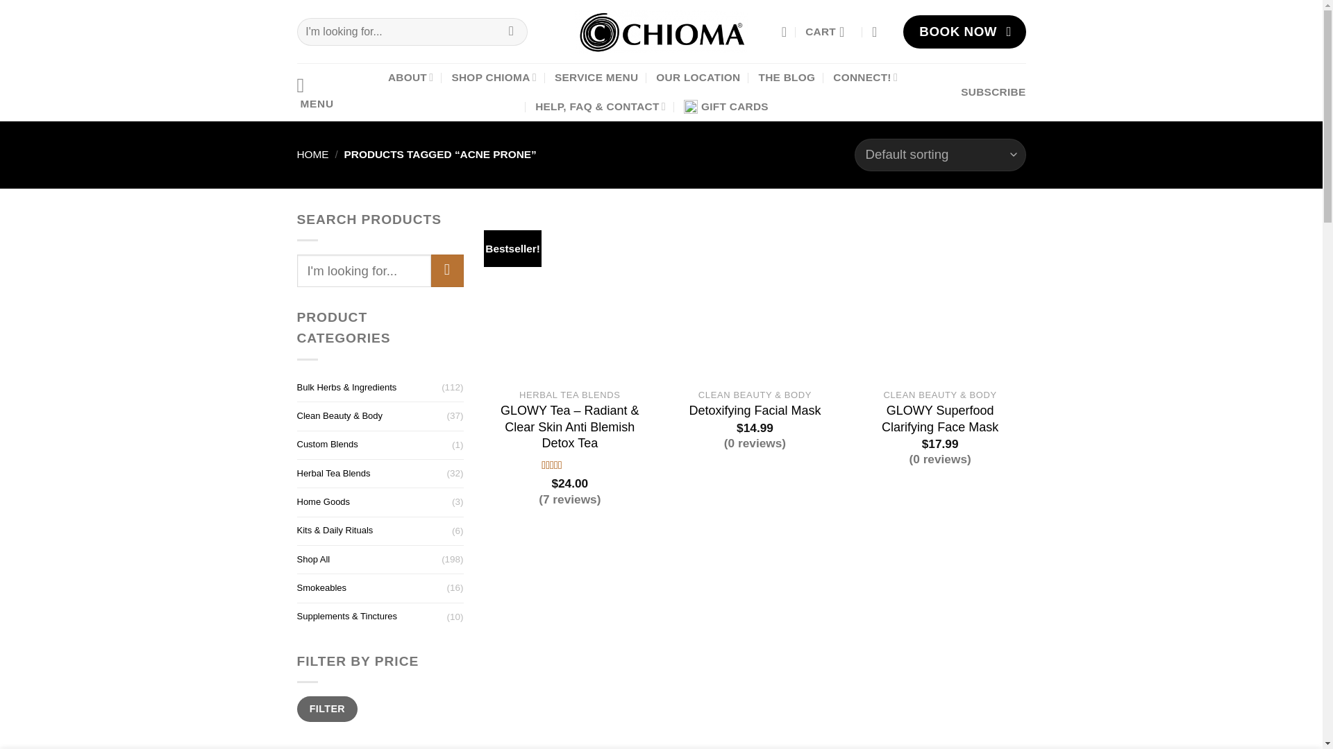 This screenshot has width=1333, height=749. I want to click on BOOK NOW, so click(965, 31).